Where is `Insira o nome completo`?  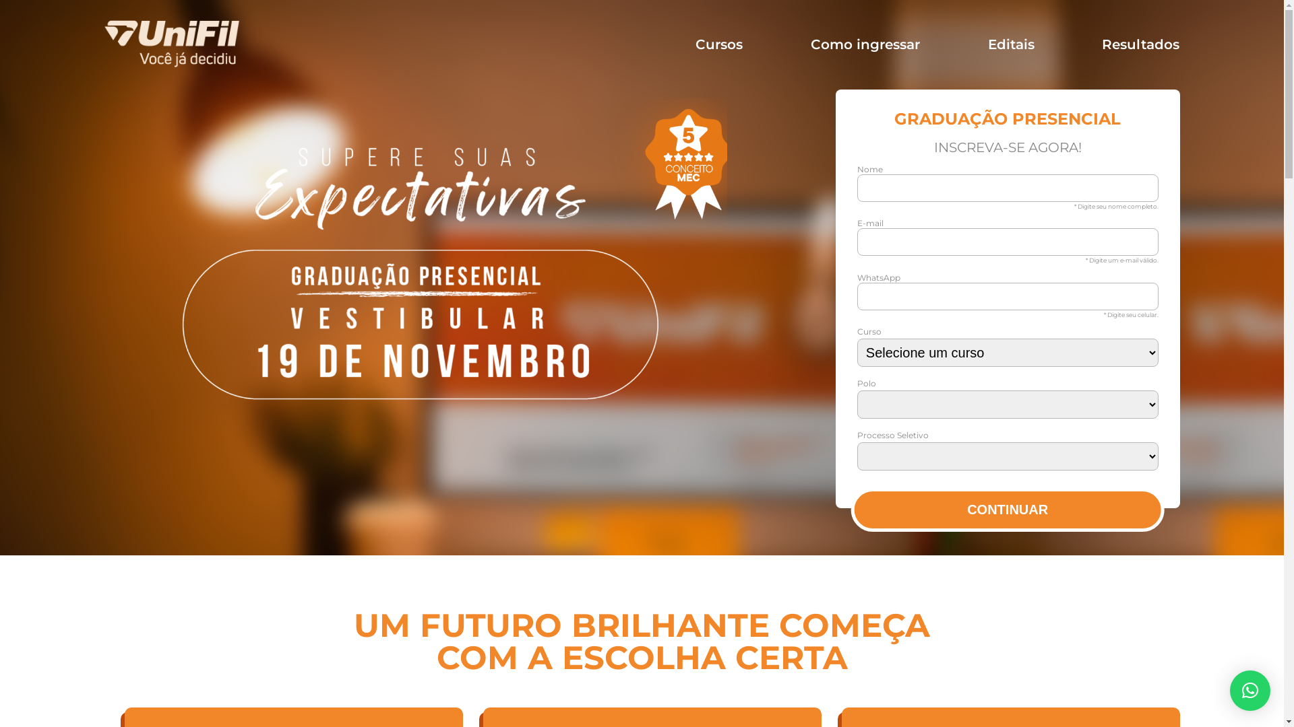
Insira o nome completo is located at coordinates (1008, 188).